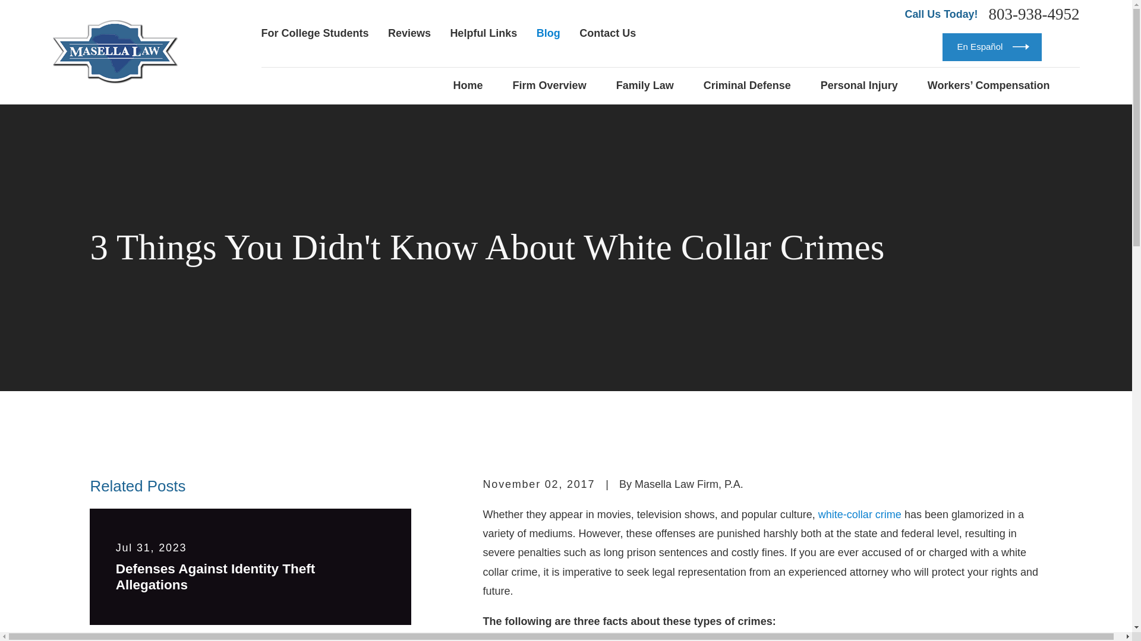 The image size is (1141, 641). Describe the element at coordinates (468, 85) in the screenshot. I see `Home` at that location.